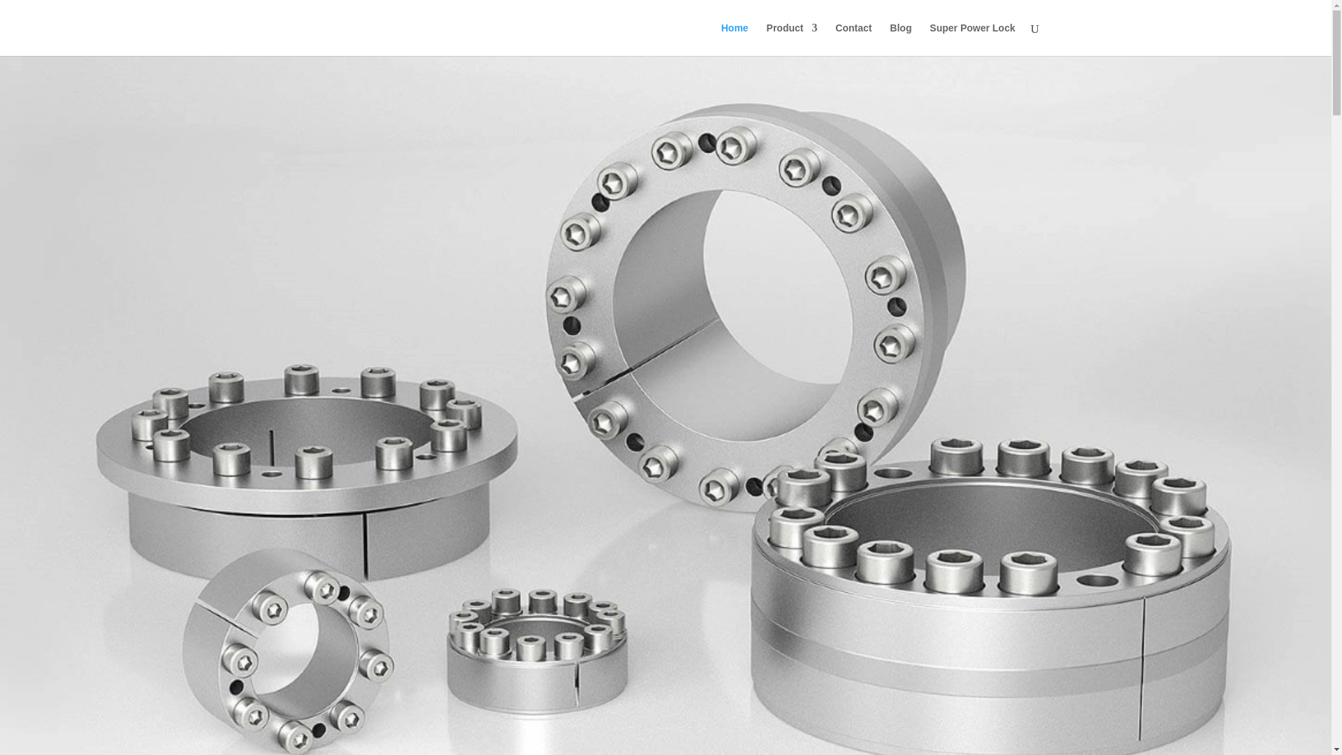 This screenshot has width=1342, height=755. Describe the element at coordinates (972, 39) in the screenshot. I see `Super Power Lock` at that location.